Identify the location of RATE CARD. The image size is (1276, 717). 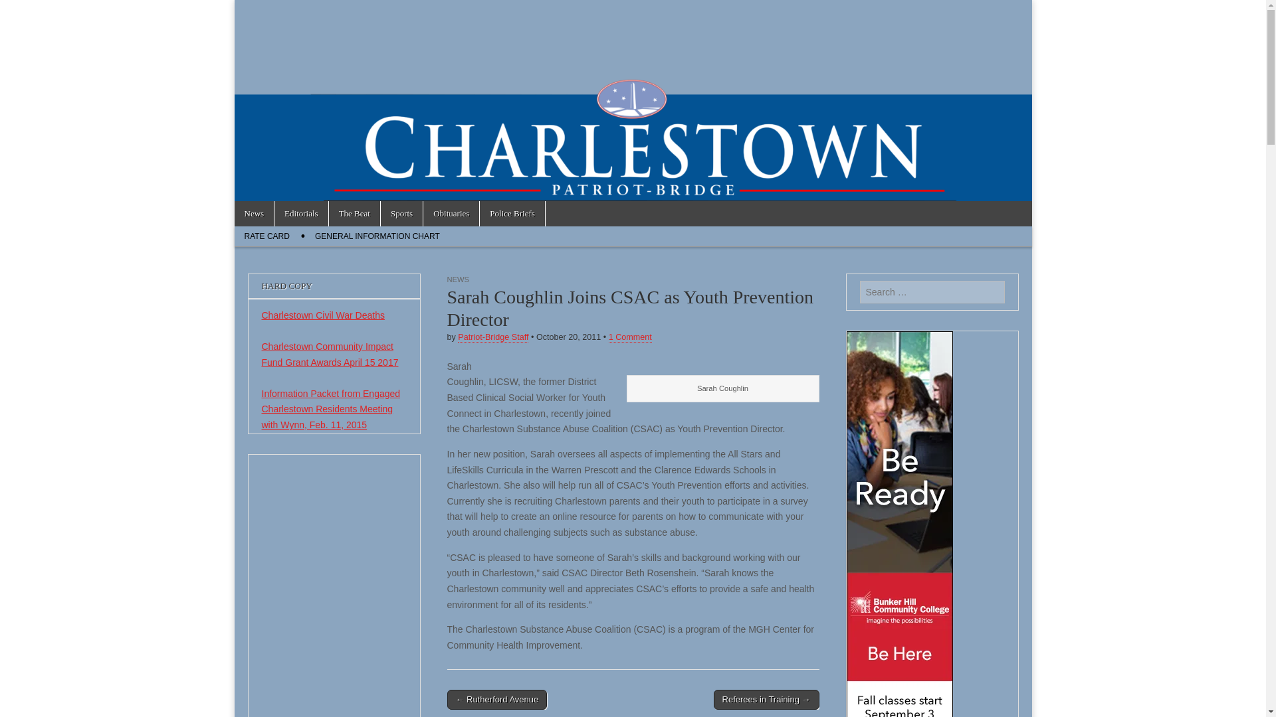
(266, 236).